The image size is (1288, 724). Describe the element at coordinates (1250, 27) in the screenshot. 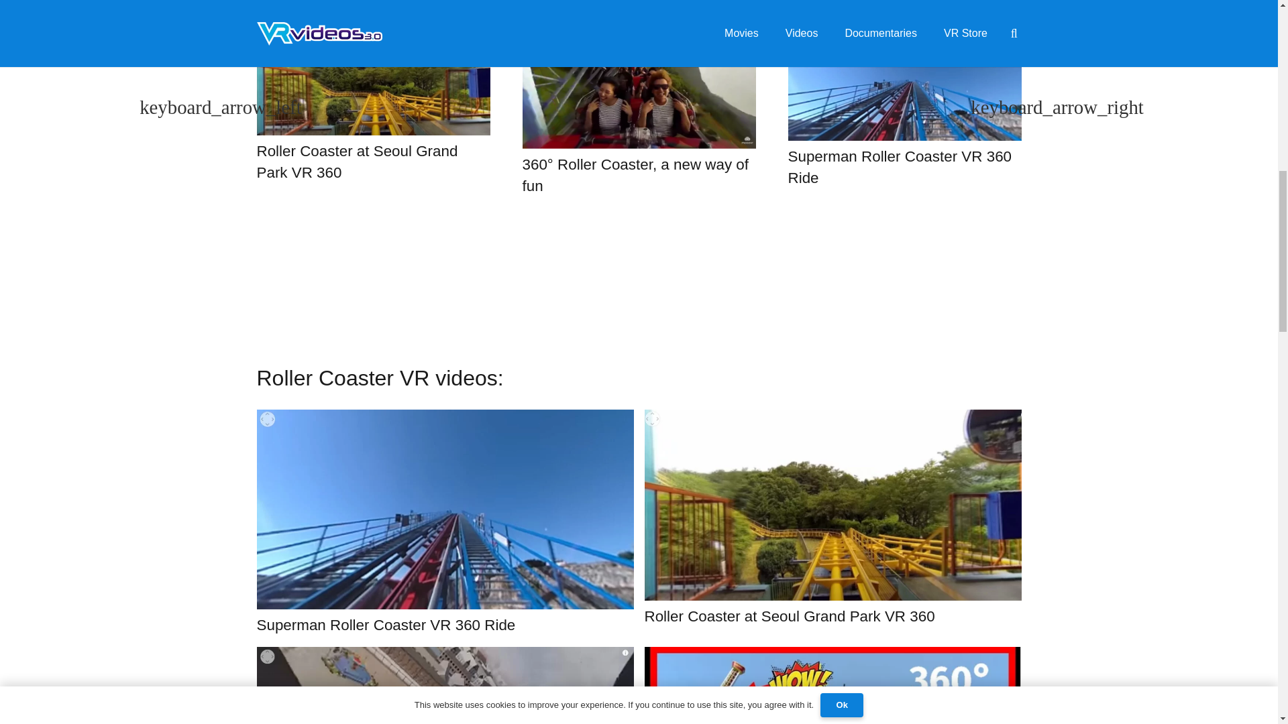

I see `Back to top` at that location.